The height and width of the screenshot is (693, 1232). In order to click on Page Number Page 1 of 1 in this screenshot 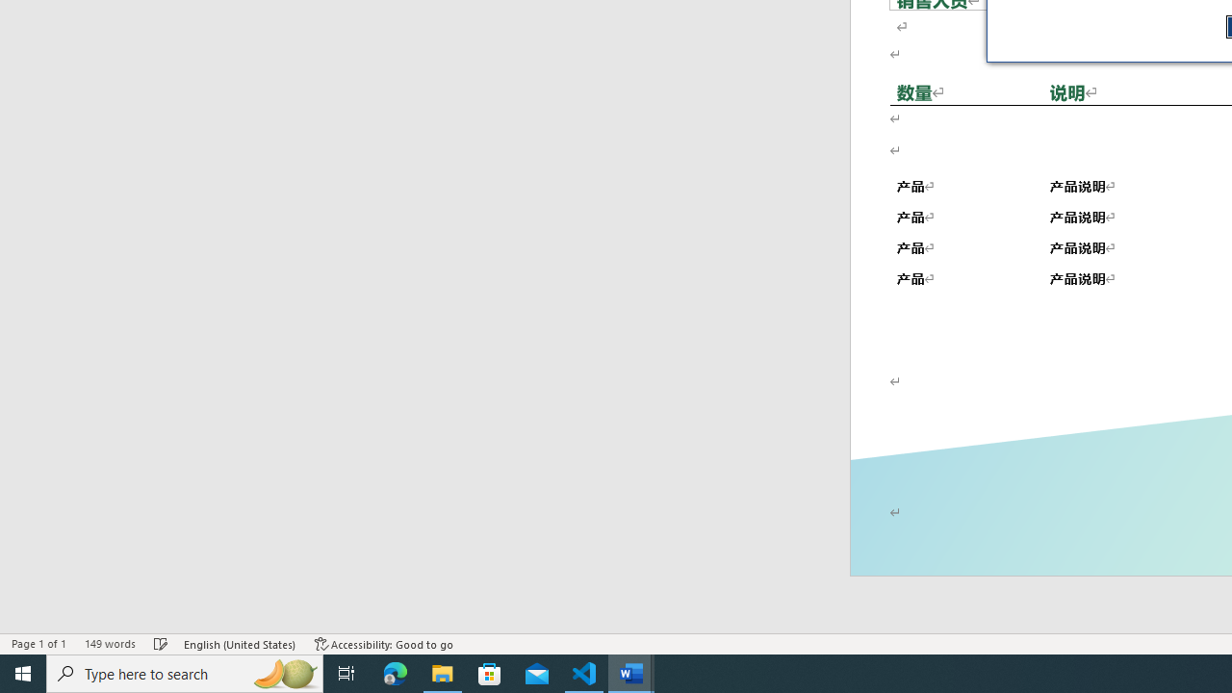, I will do `click(38, 643)`.